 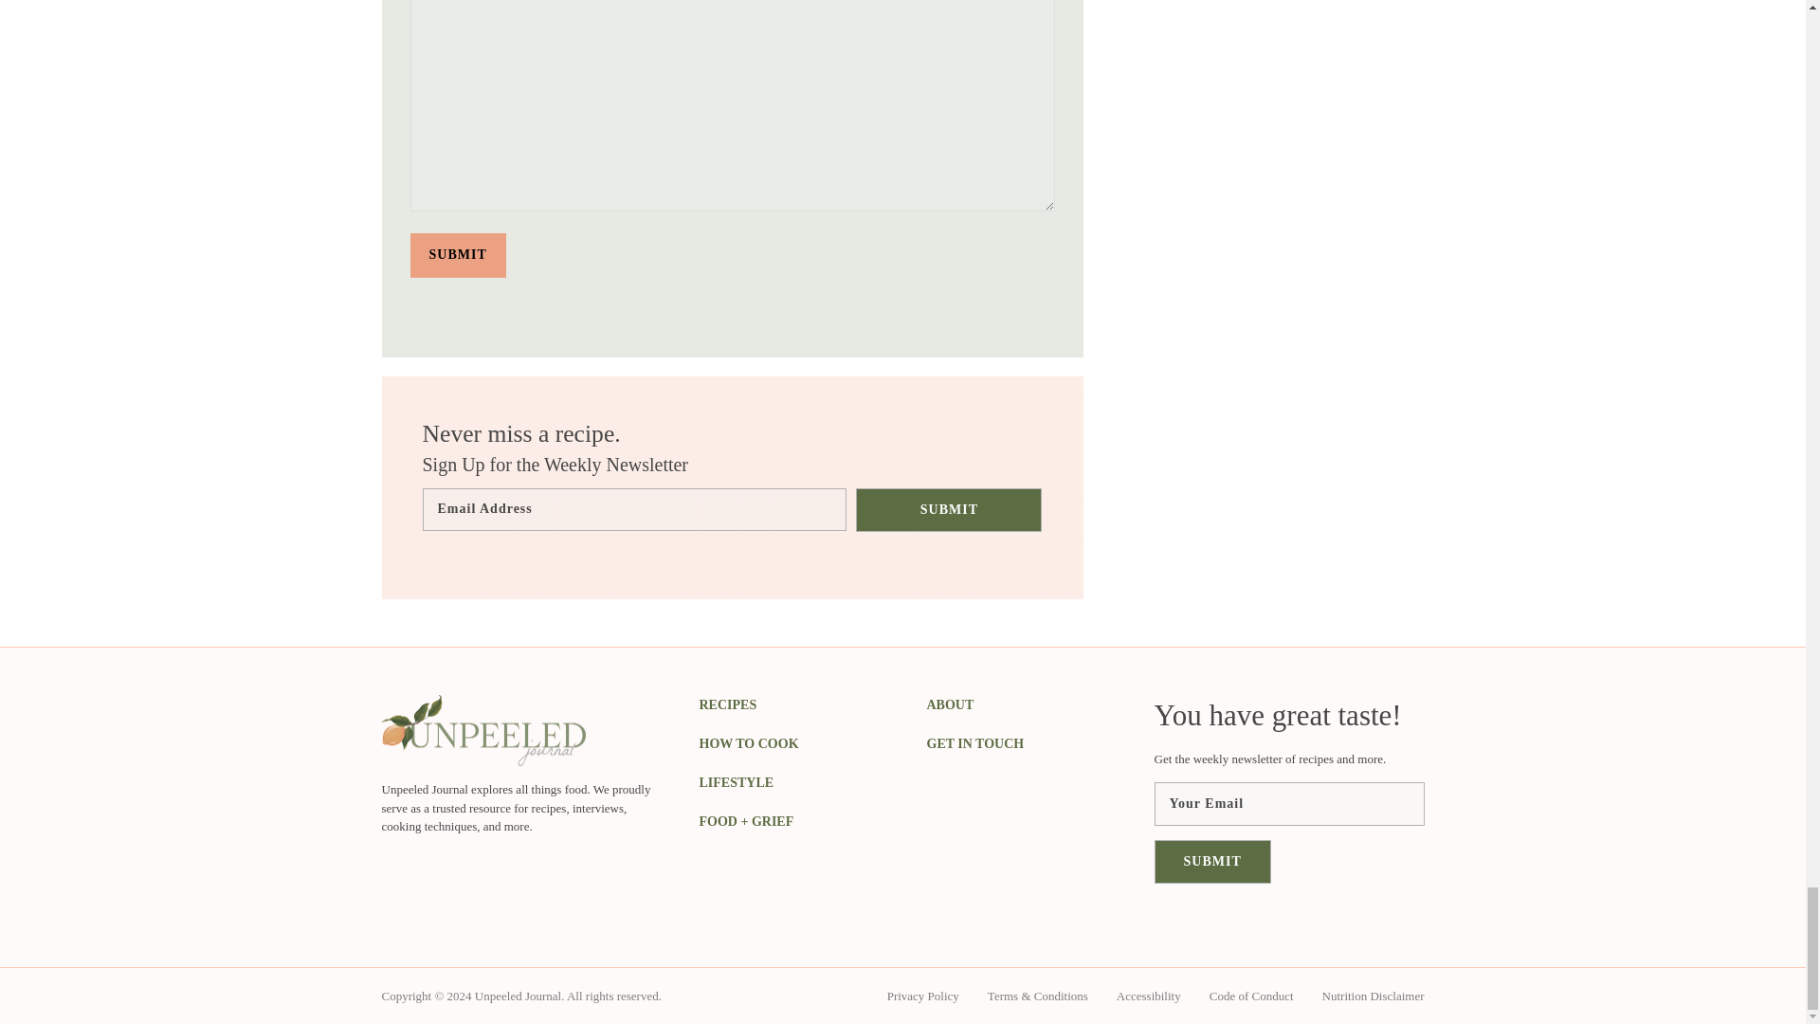 I want to click on Submit, so click(x=457, y=254).